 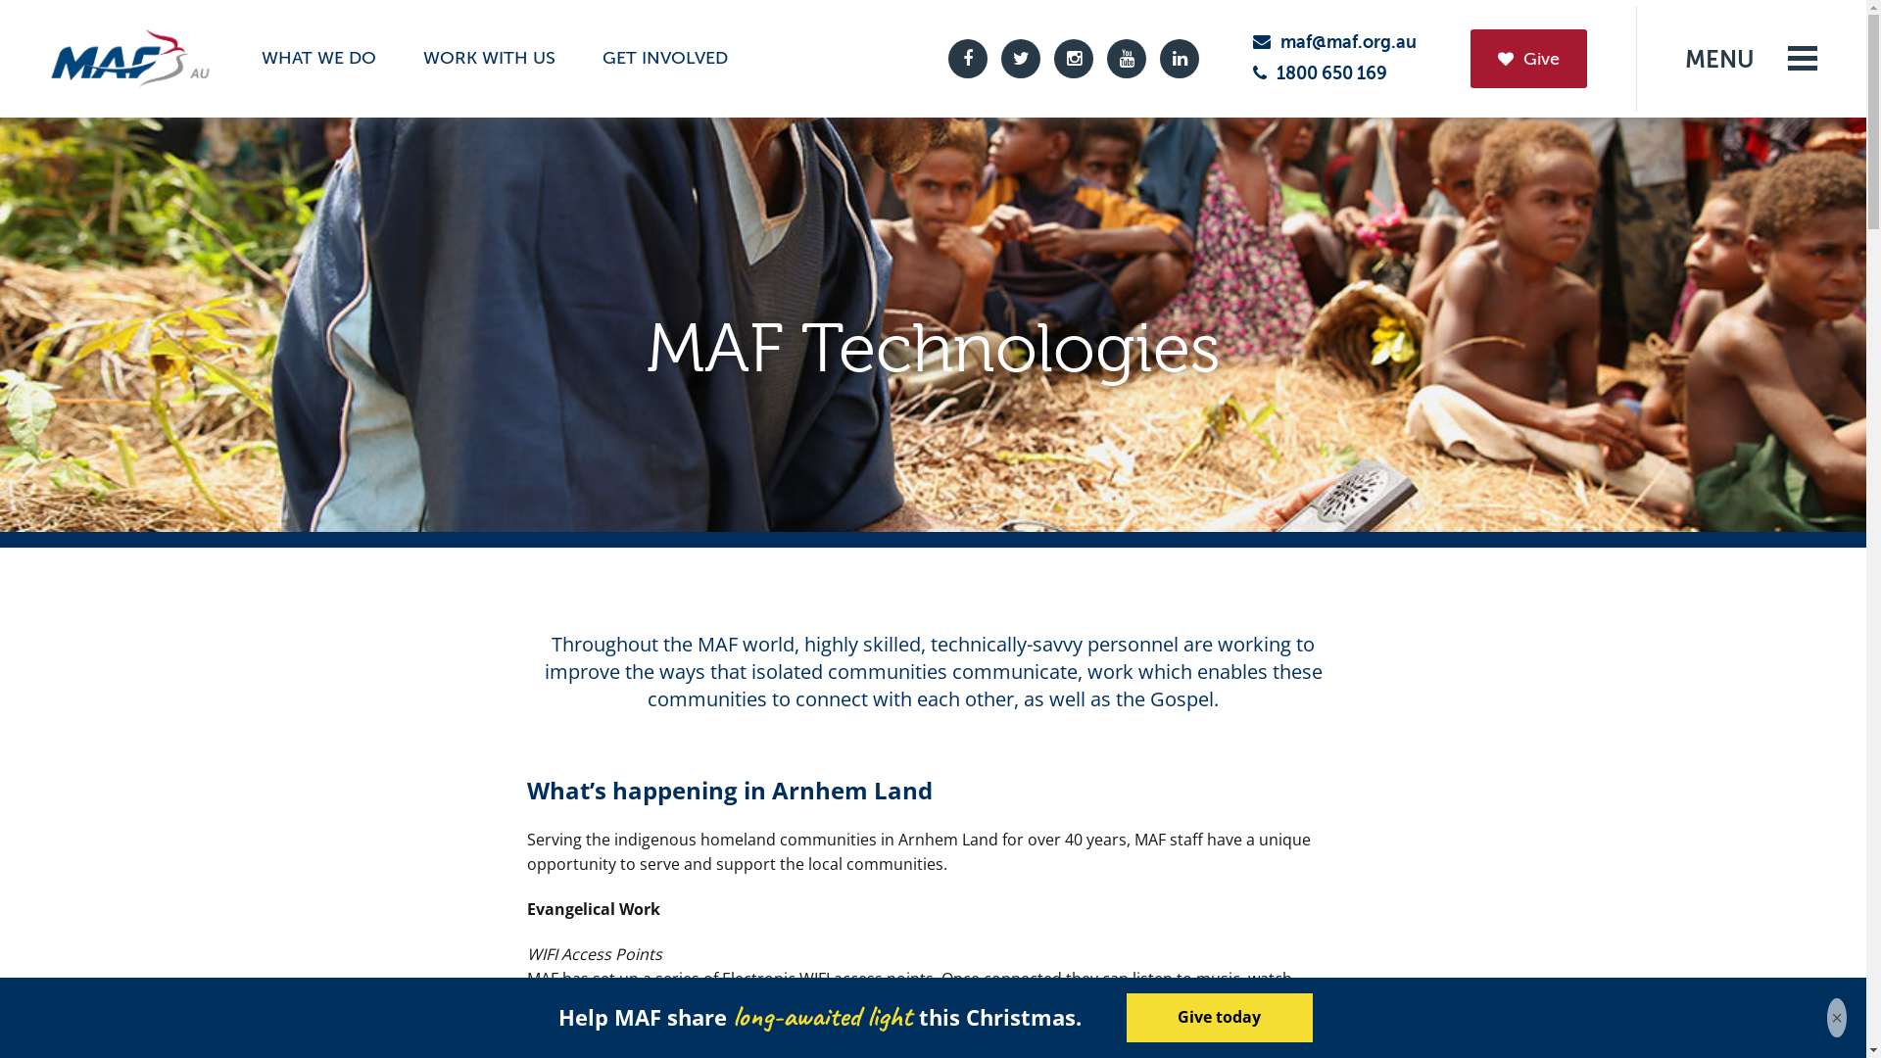 What do you see at coordinates (1334, 42) in the screenshot?
I see `maf@maf.org.au` at bounding box center [1334, 42].